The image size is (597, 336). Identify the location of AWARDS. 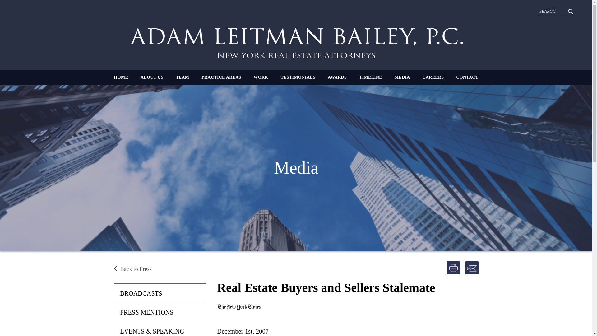
(337, 77).